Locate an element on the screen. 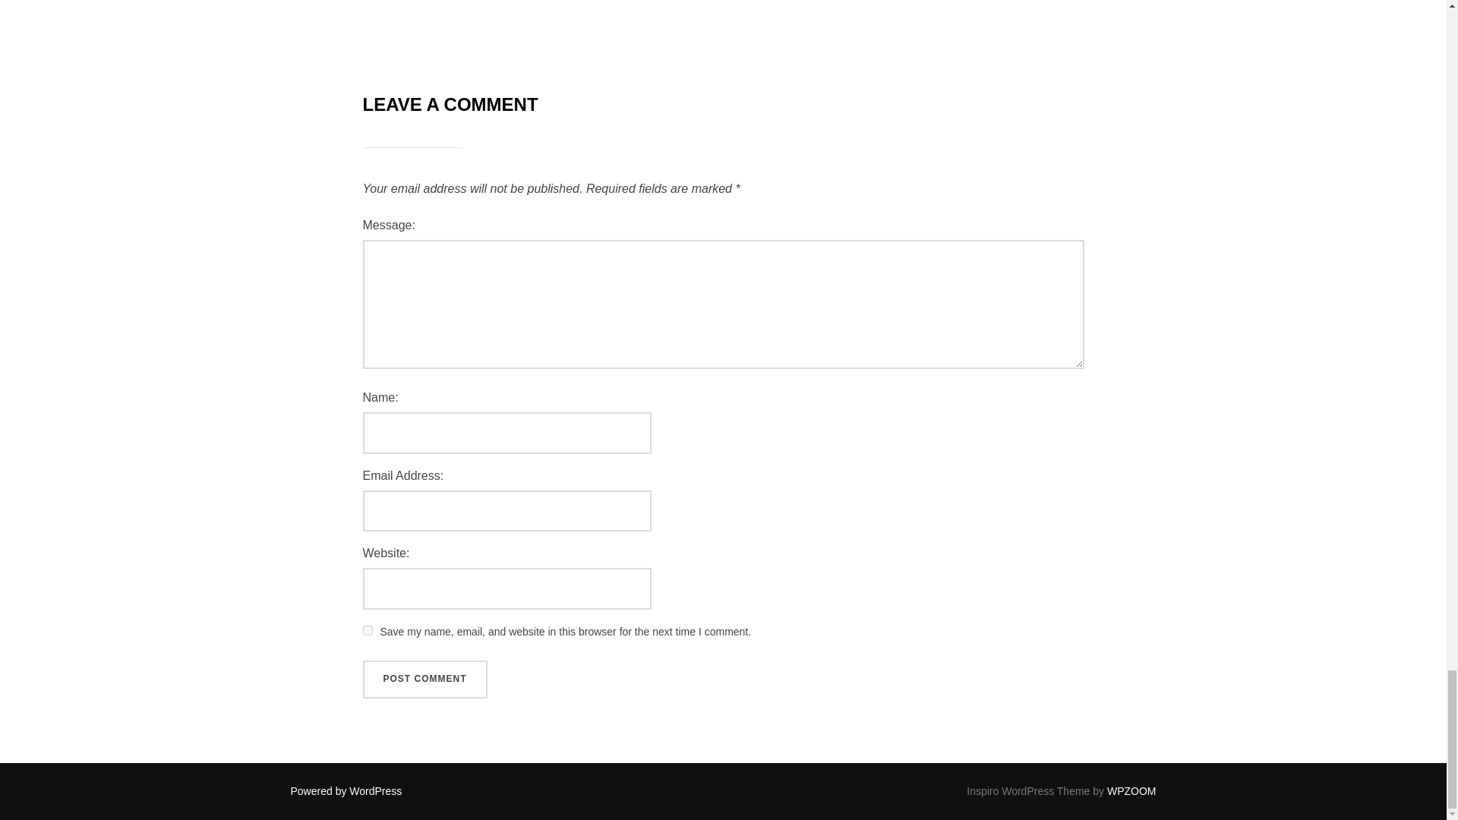 This screenshot has height=820, width=1458. yes is located at coordinates (368, 630).